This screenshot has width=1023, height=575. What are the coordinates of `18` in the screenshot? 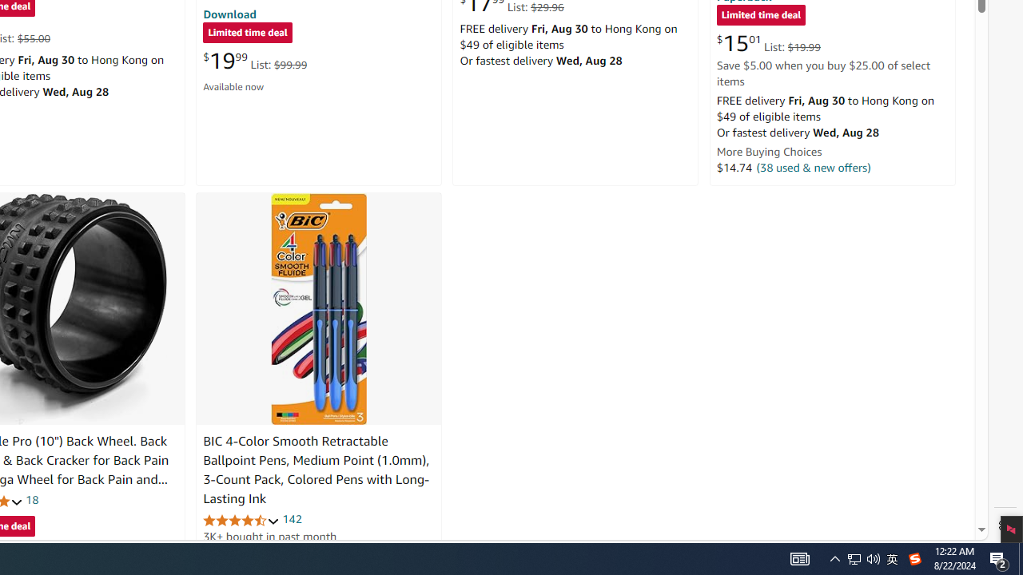 It's located at (32, 500).